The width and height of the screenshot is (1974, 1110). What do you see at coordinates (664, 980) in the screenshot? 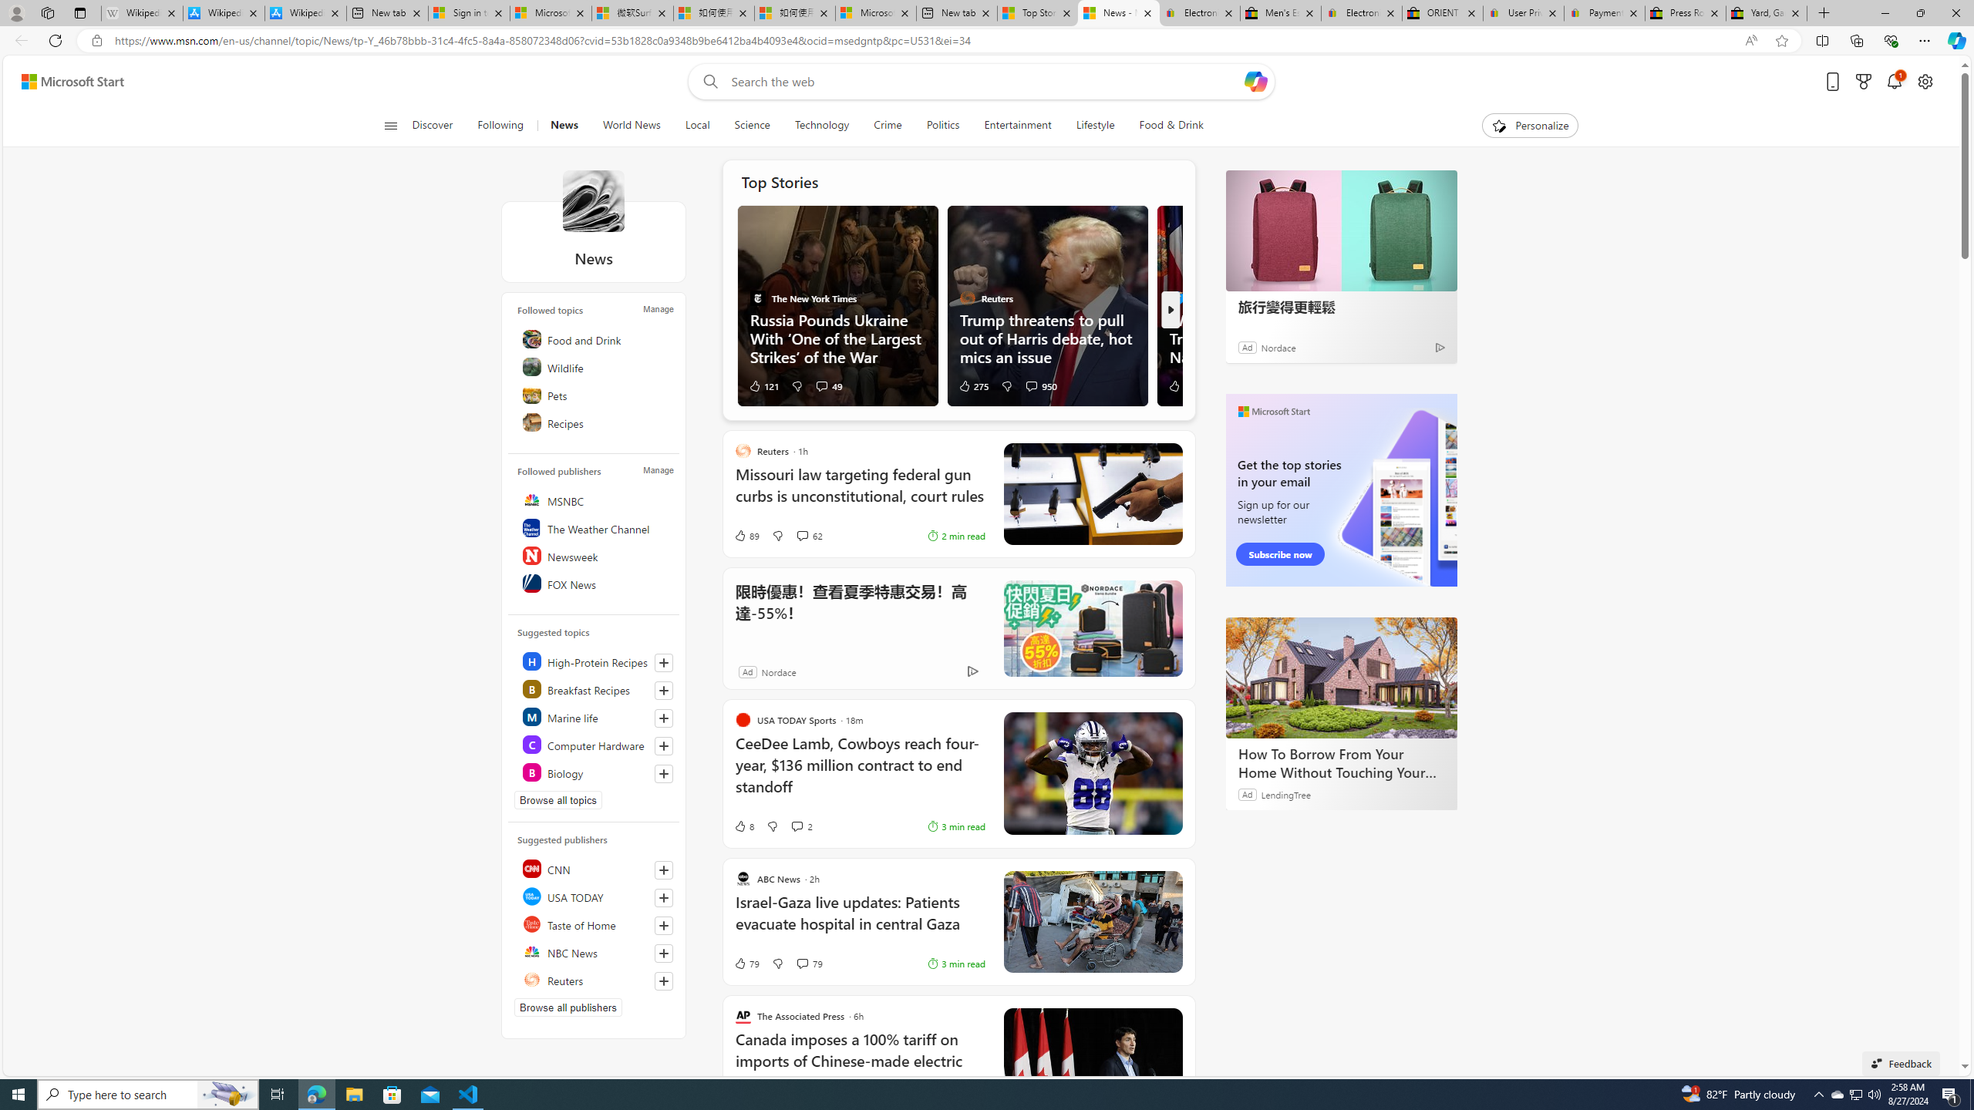
I see `Follow this source` at bounding box center [664, 980].